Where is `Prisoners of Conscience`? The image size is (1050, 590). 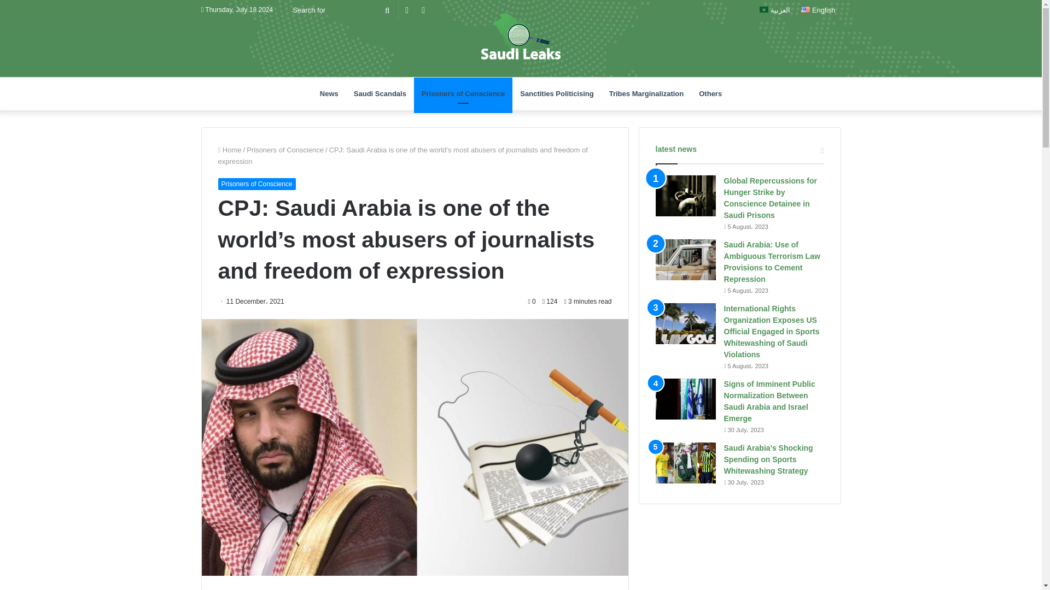 Prisoners of Conscience is located at coordinates (285, 150).